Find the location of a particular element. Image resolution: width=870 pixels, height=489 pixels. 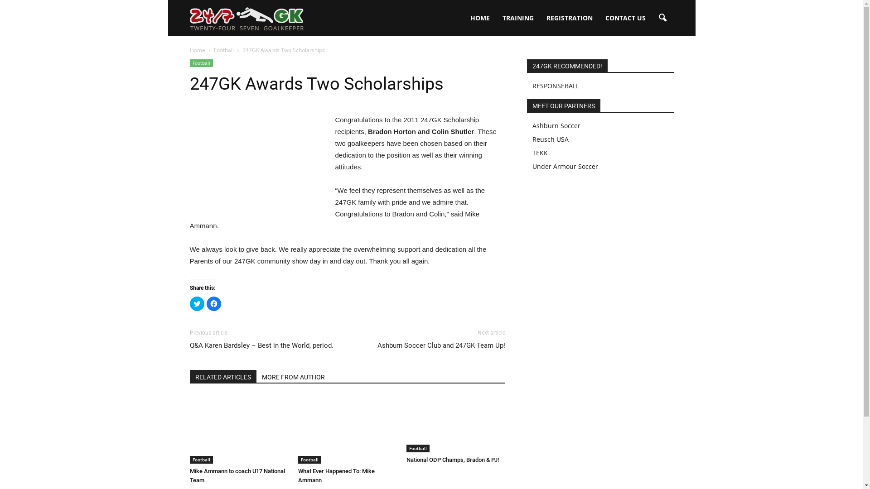

What Ever Happened To: Mike Ammann is located at coordinates (348, 430).